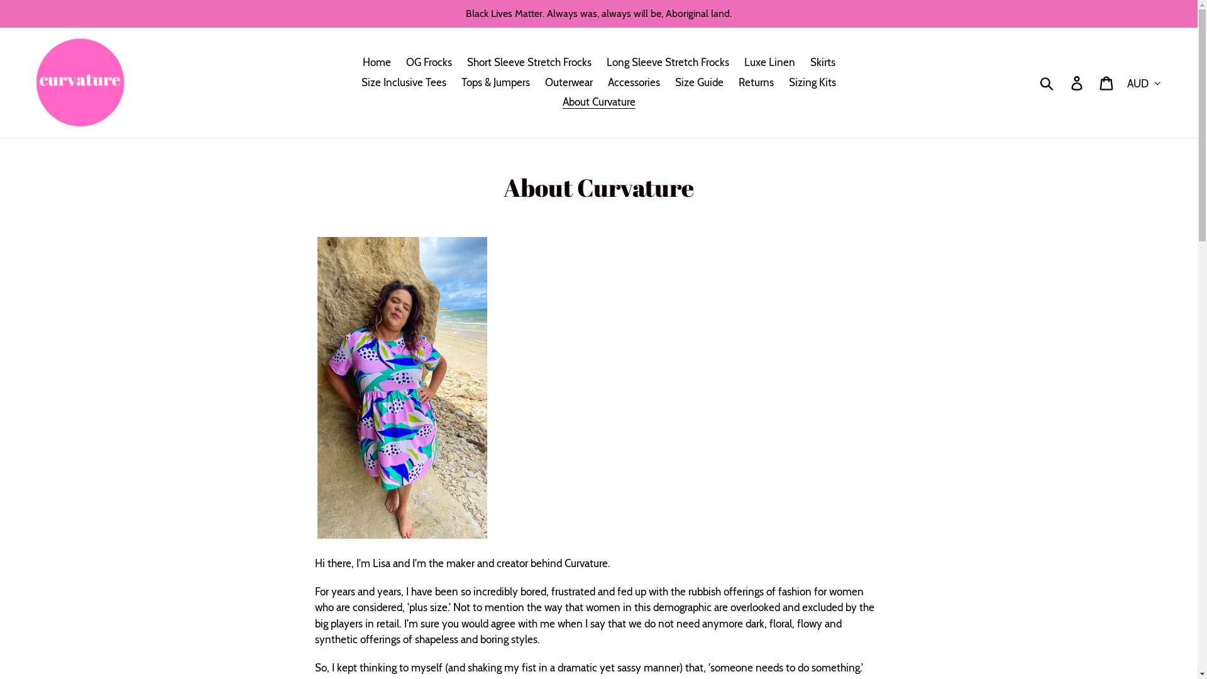 Image resolution: width=1207 pixels, height=679 pixels. I want to click on Outerwear, so click(569, 83).